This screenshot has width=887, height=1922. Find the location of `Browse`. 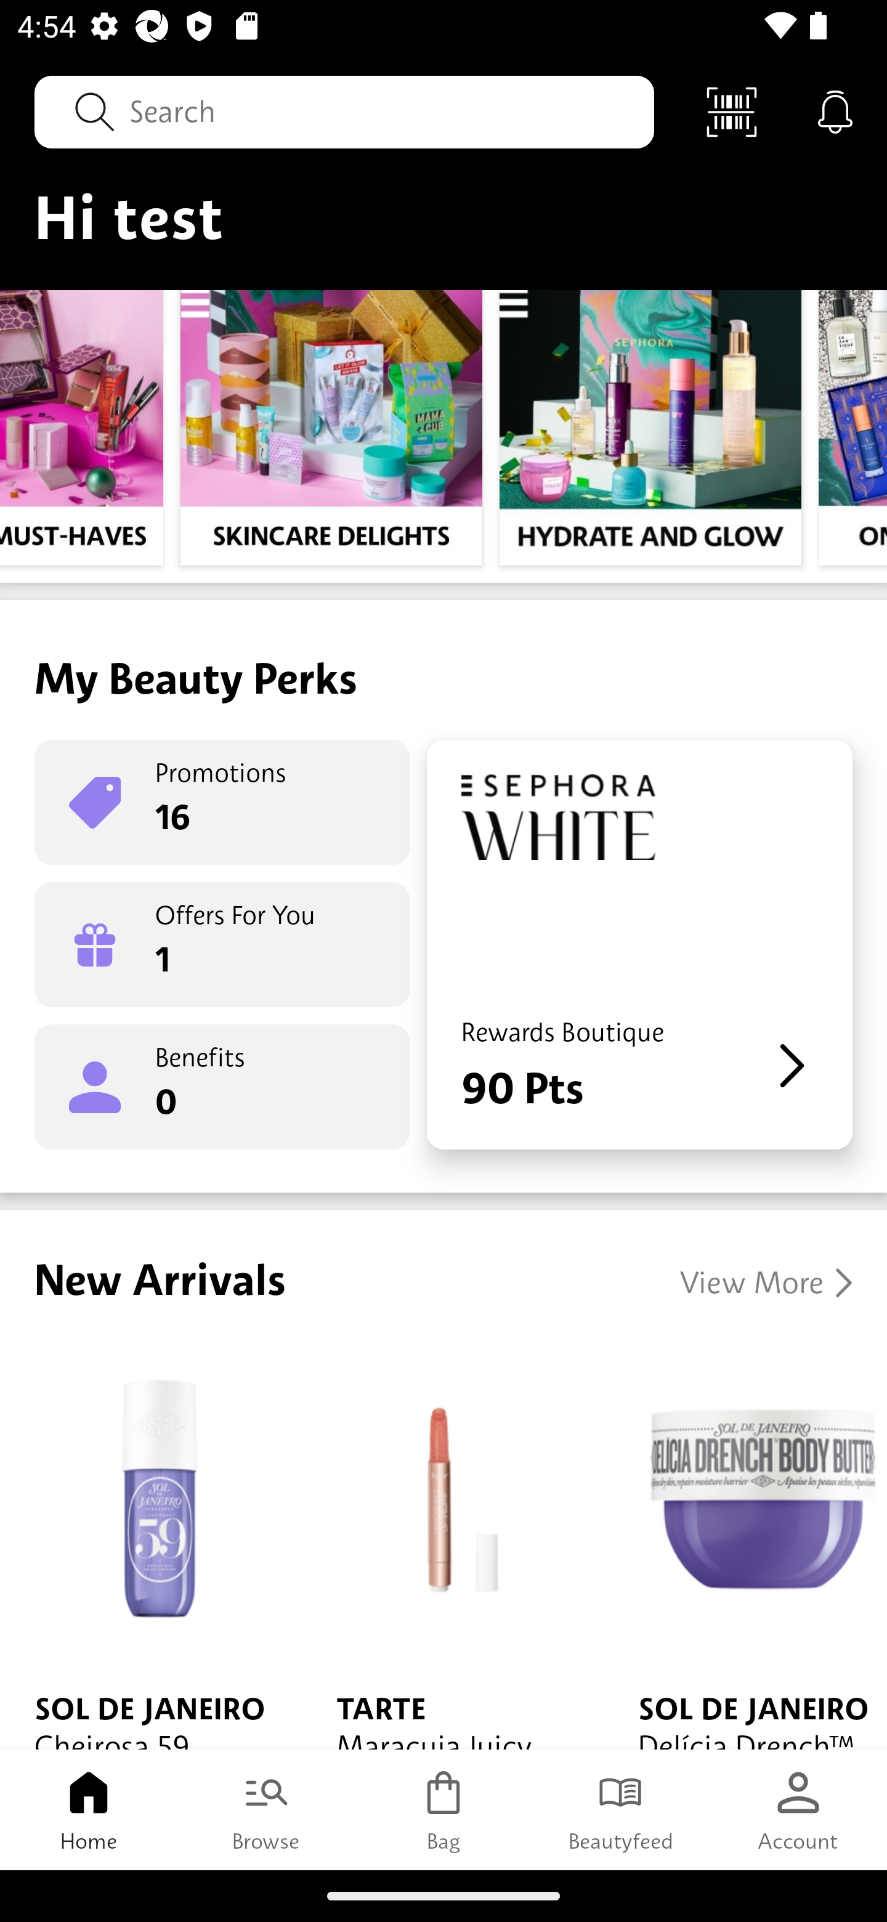

Browse is located at coordinates (266, 1809).